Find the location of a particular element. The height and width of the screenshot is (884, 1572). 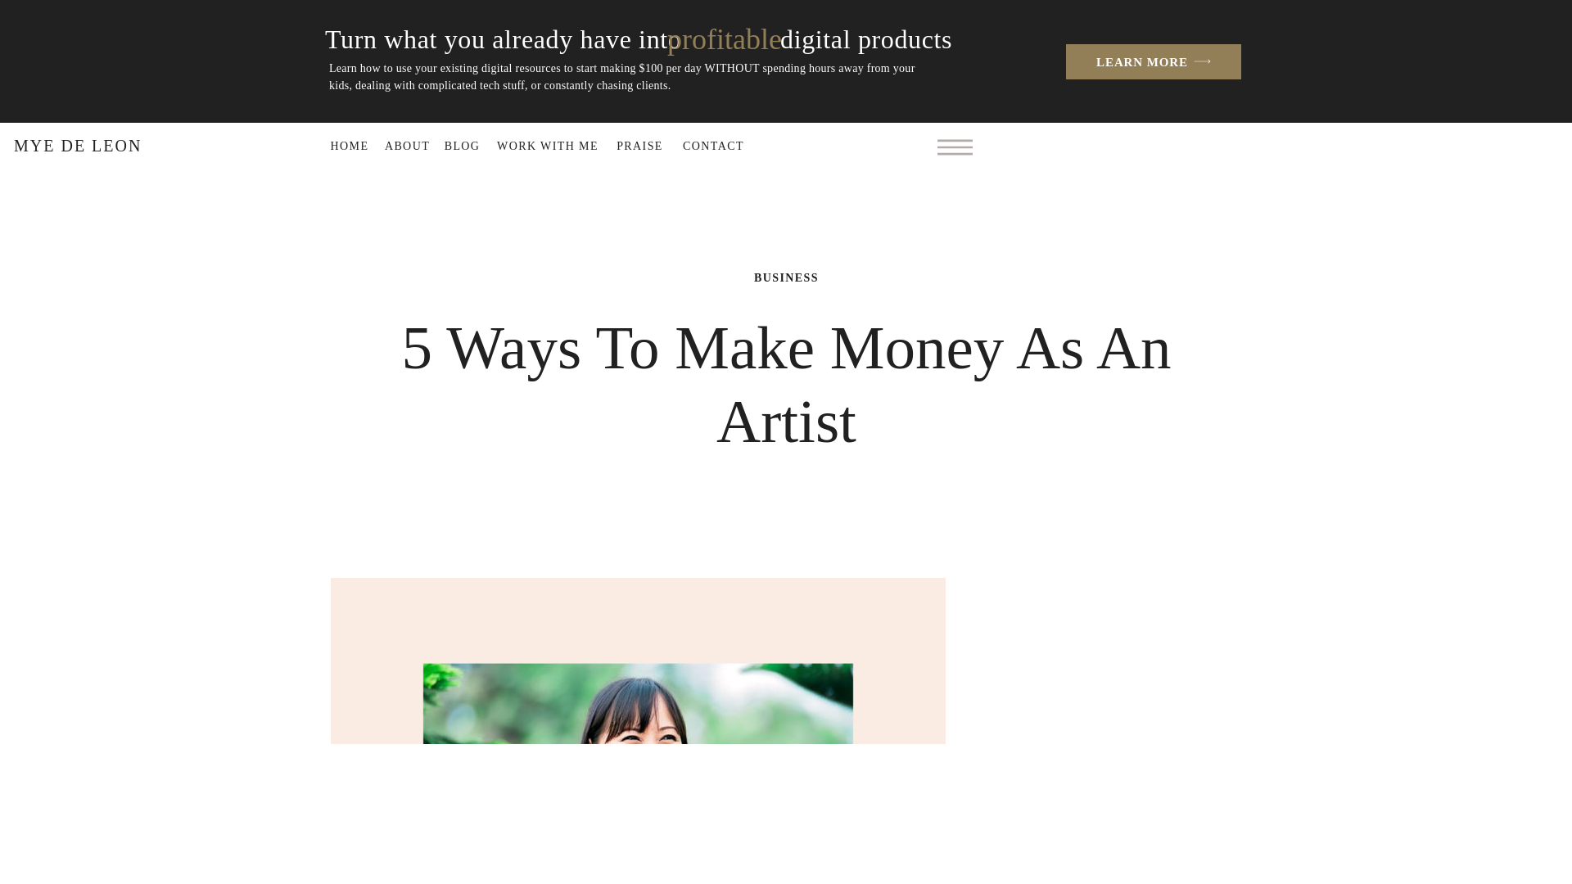

BLOG is located at coordinates (462, 144).